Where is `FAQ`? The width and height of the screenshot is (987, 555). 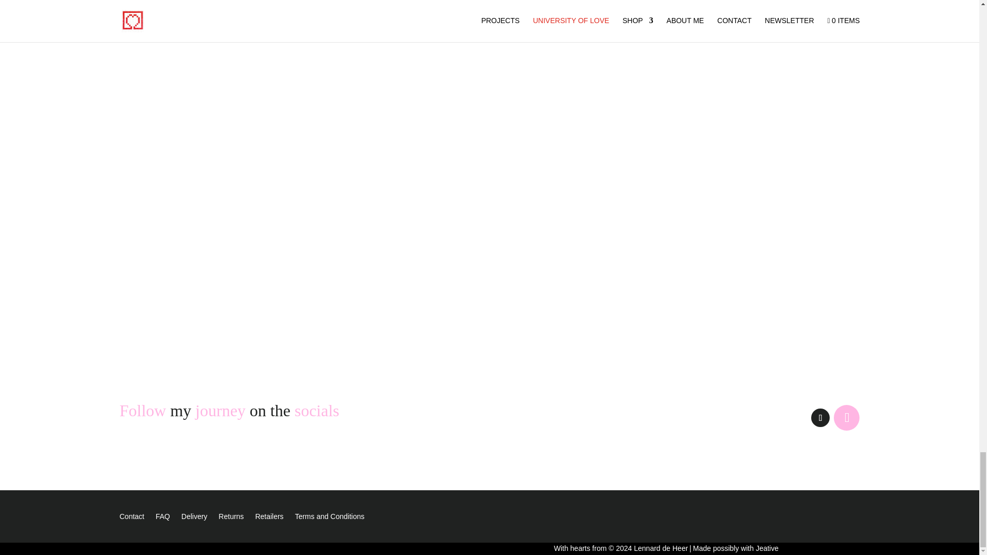
FAQ is located at coordinates (162, 518).